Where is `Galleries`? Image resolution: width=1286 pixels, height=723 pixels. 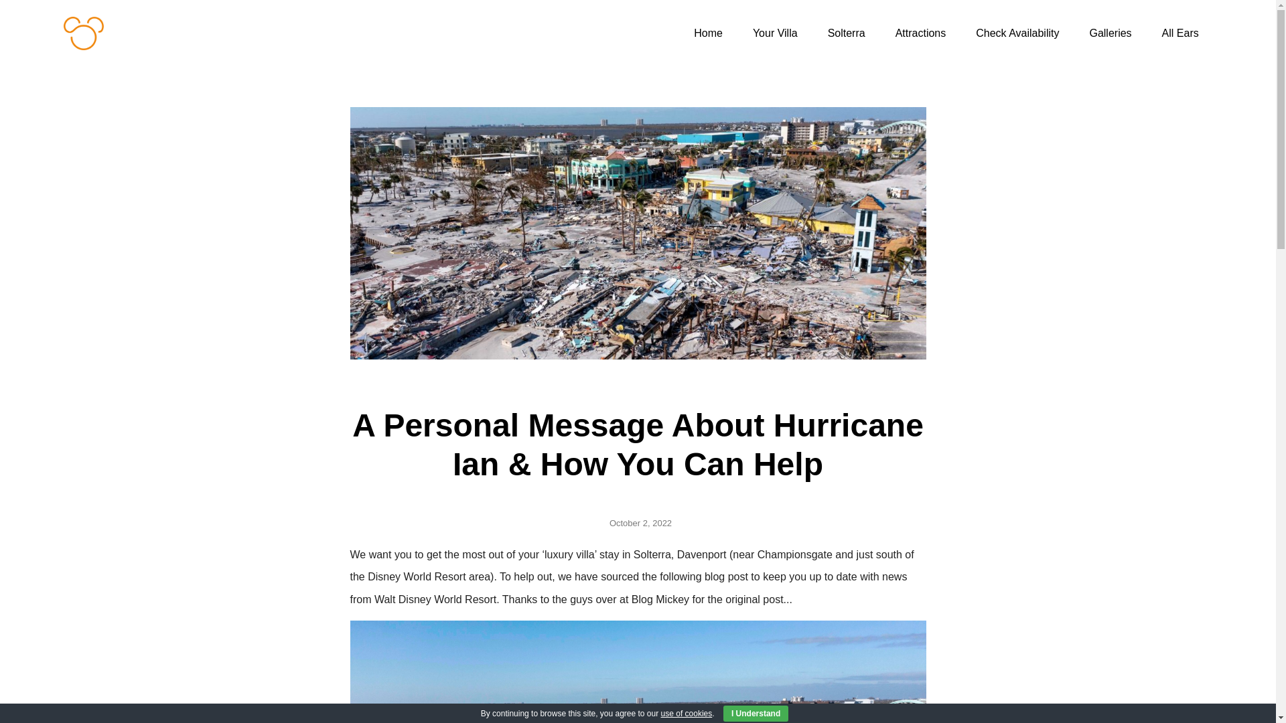 Galleries is located at coordinates (1109, 33).